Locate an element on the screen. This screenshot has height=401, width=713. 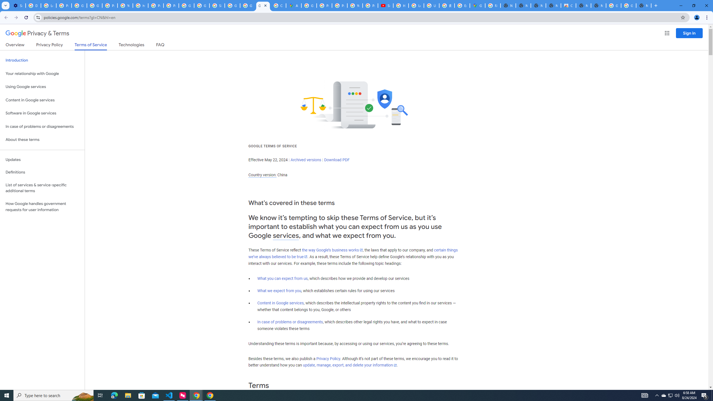
Chrome Web Store is located at coordinates (568, 6).